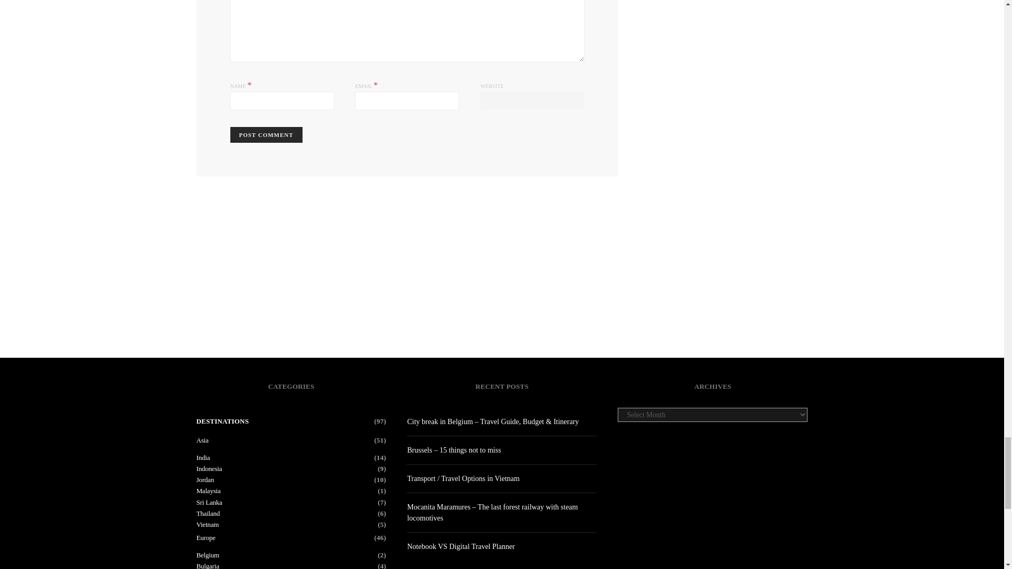 This screenshot has height=569, width=1012. I want to click on Post Comment, so click(266, 135).